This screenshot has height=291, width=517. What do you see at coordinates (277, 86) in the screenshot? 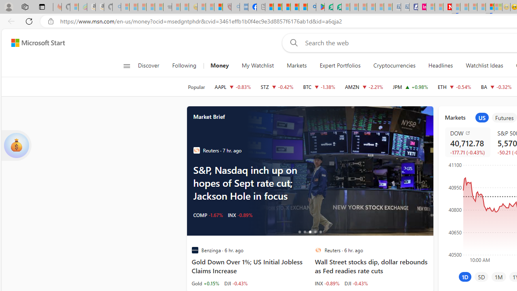
I see `STZ CONSTELLATION BRANDS, INC. decrease 243.70 -1.04 -0.42%` at bounding box center [277, 86].